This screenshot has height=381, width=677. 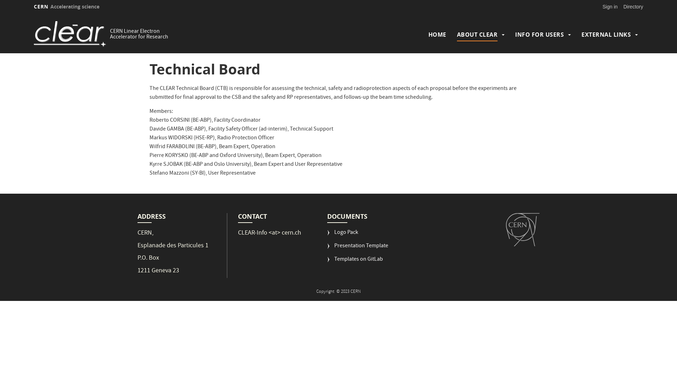 I want to click on Skip to main content, so click(x=0, y=14).